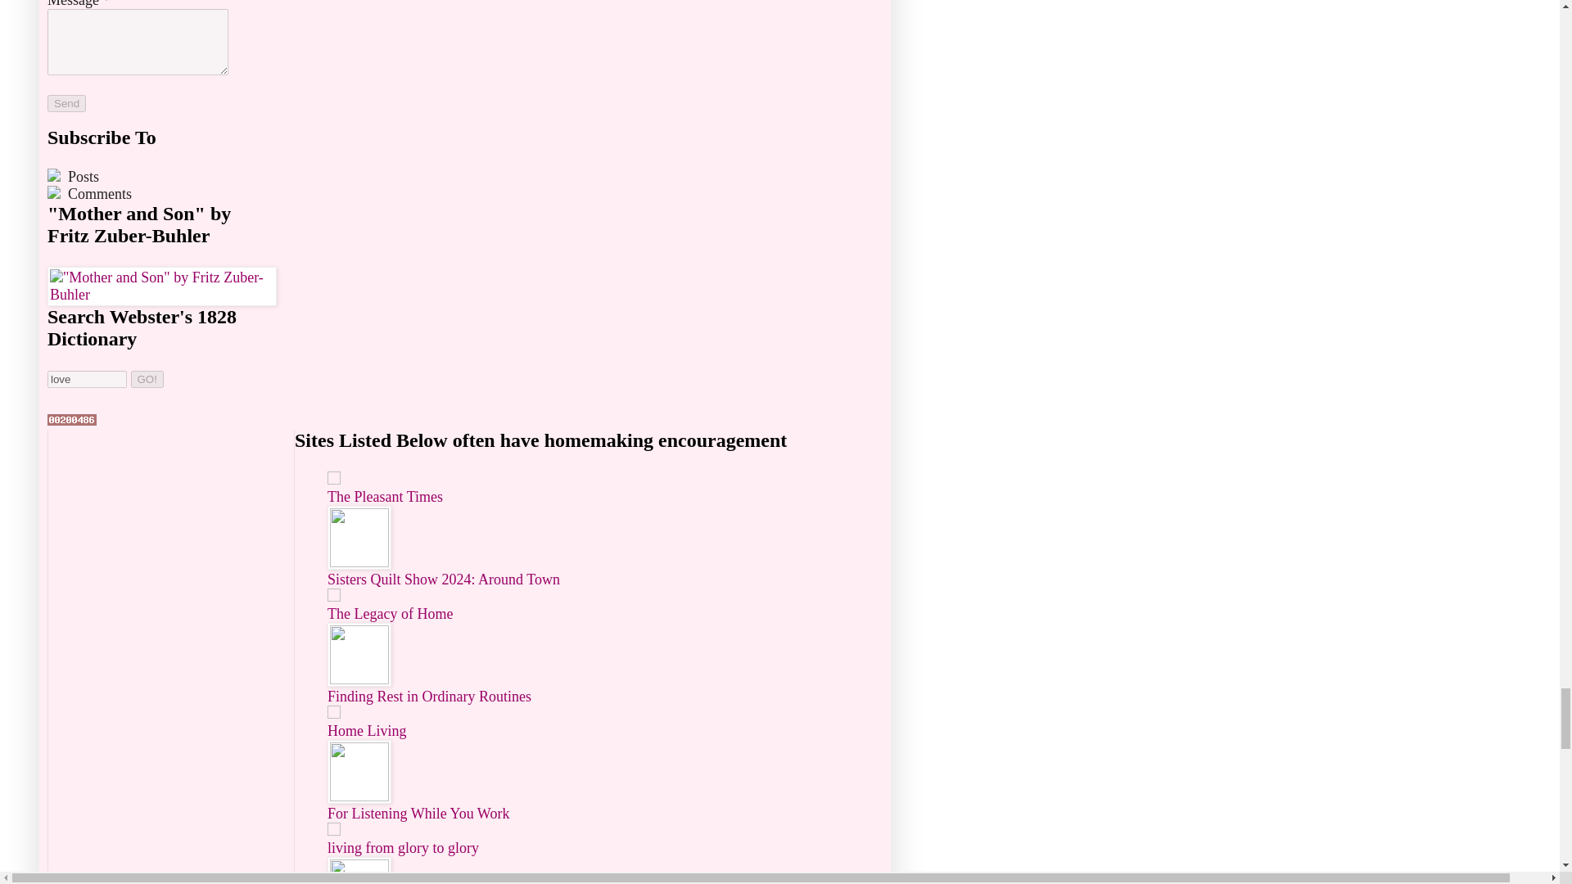 This screenshot has width=1572, height=884. Describe the element at coordinates (147, 379) in the screenshot. I see `GO!` at that location.